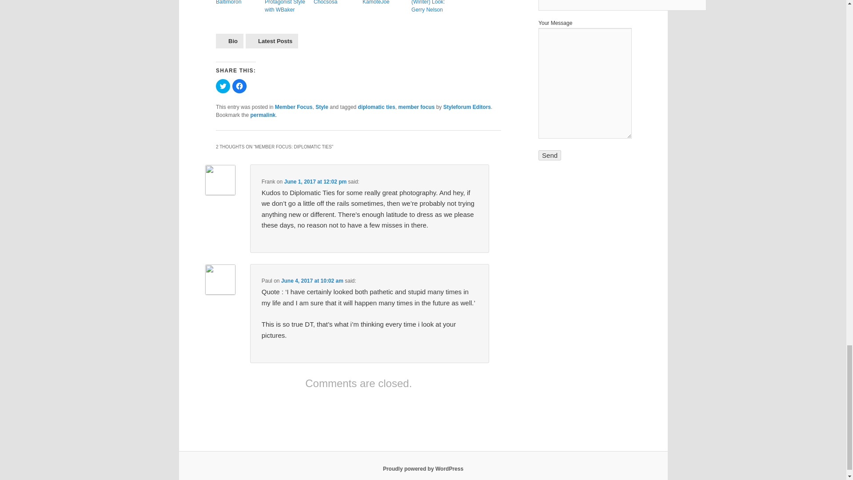  Describe the element at coordinates (423, 468) in the screenshot. I see `Semantic Personal Publishing Platform` at that location.